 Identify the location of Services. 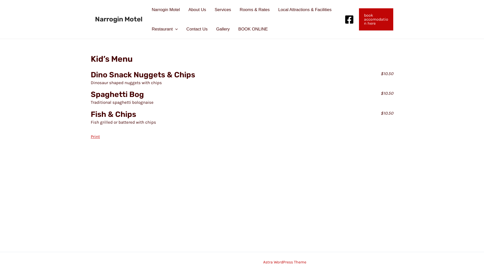
(223, 10).